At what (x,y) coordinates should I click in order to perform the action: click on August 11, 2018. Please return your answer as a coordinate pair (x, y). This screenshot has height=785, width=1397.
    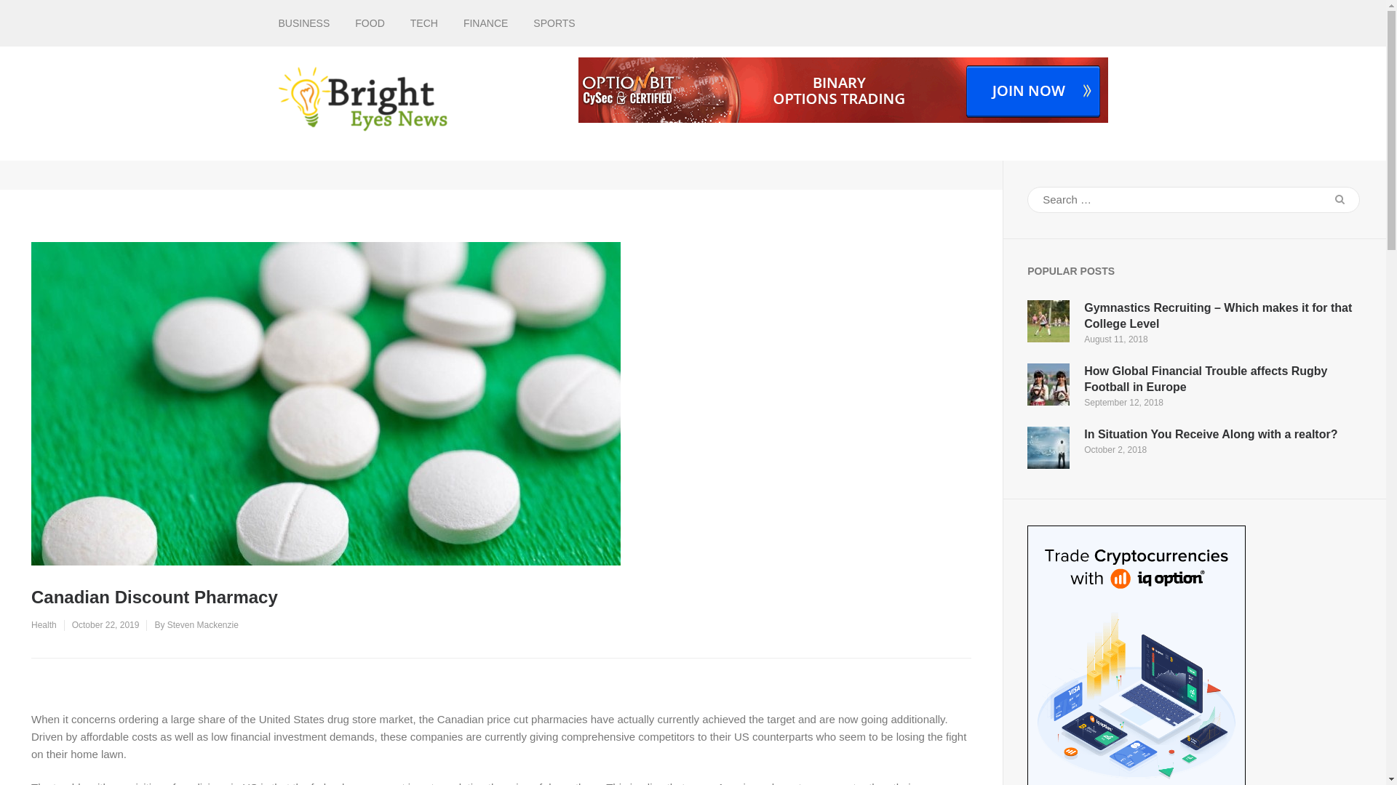
    Looking at the image, I should click on (1115, 339).